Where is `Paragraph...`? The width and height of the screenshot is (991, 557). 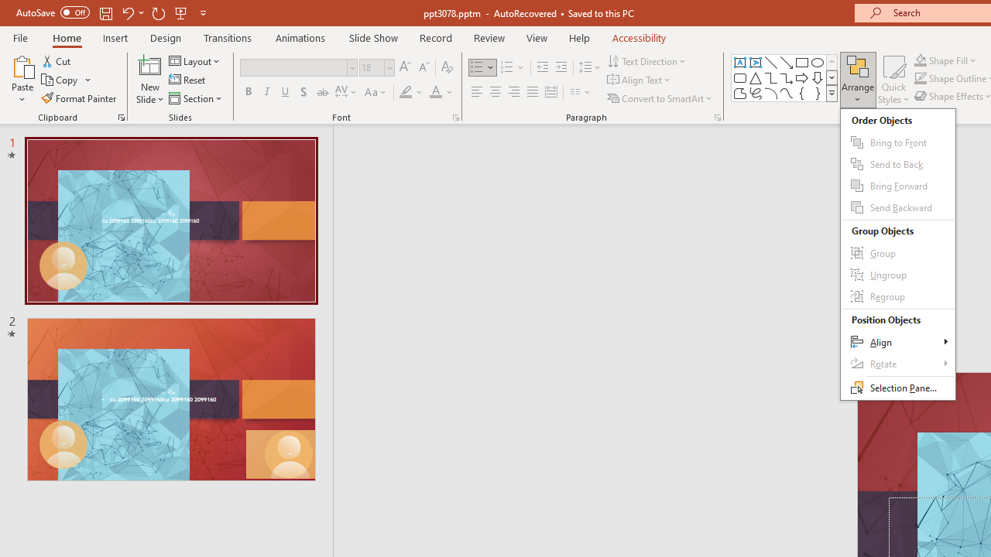 Paragraph... is located at coordinates (717, 118).